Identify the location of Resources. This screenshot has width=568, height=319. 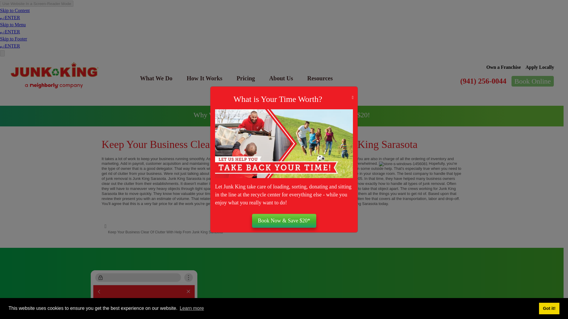
(319, 78).